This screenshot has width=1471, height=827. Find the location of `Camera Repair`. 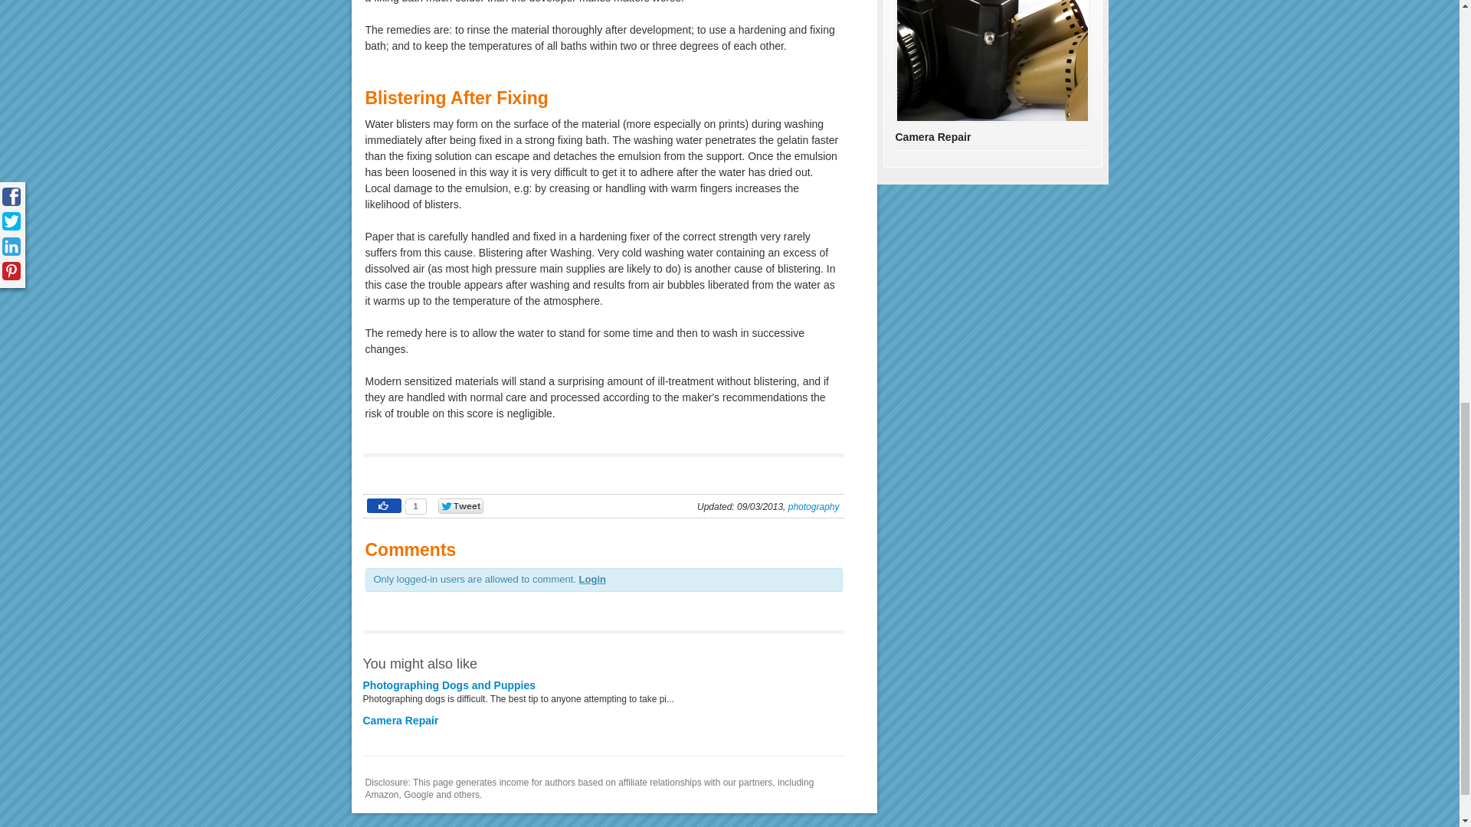

Camera Repair is located at coordinates (401, 721).